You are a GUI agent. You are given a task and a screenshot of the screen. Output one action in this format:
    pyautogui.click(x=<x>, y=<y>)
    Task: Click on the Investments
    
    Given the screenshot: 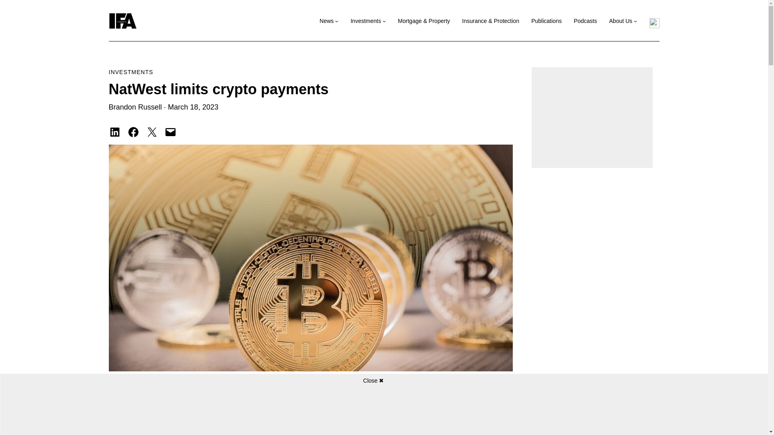 What is the action you would take?
    pyautogui.click(x=365, y=21)
    